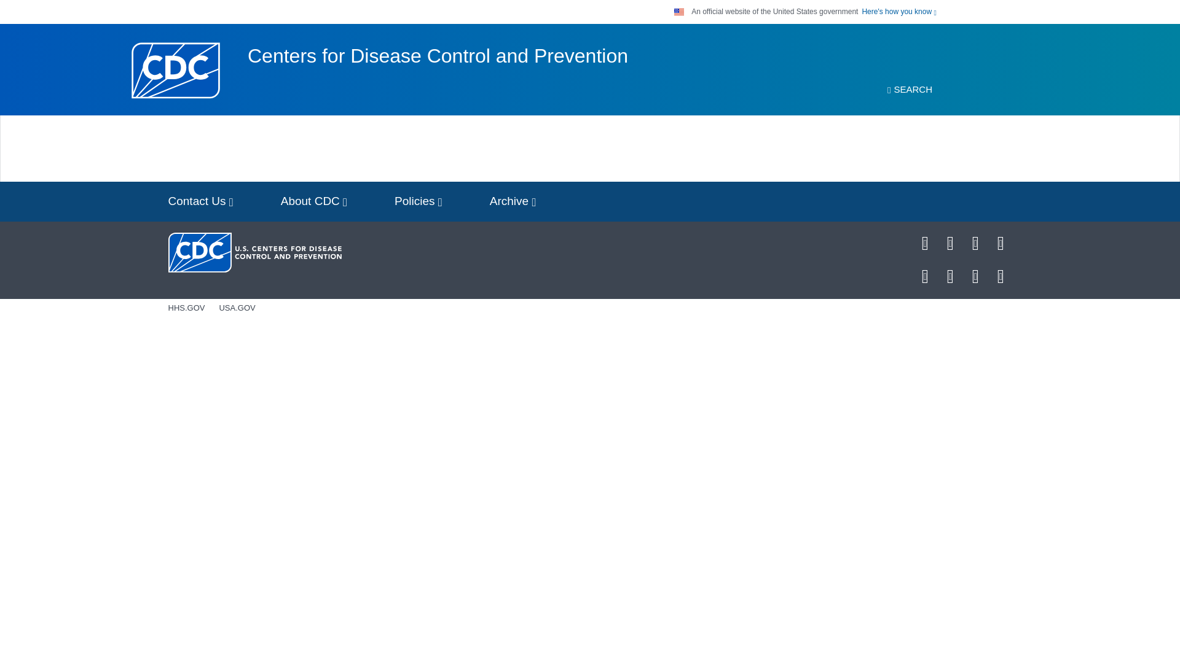 The image size is (1180, 663). What do you see at coordinates (418, 201) in the screenshot?
I see `Policies` at bounding box center [418, 201].